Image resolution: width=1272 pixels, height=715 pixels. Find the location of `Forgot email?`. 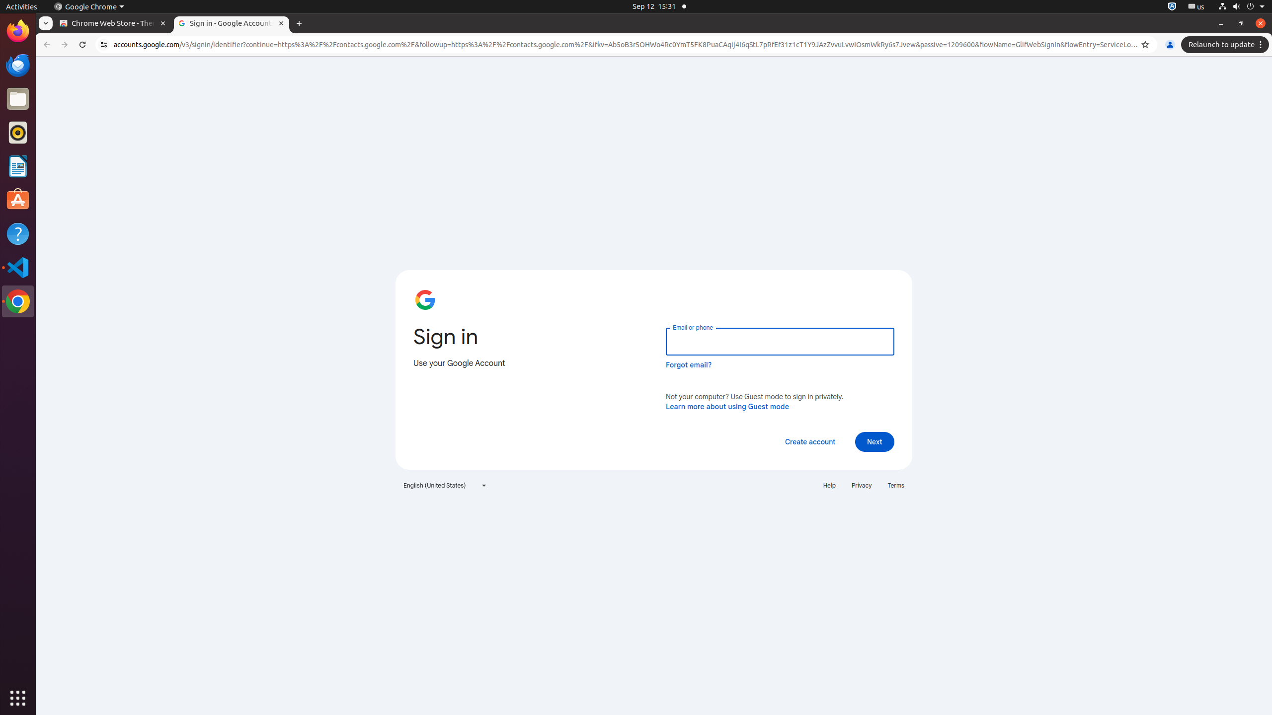

Forgot email? is located at coordinates (689, 365).